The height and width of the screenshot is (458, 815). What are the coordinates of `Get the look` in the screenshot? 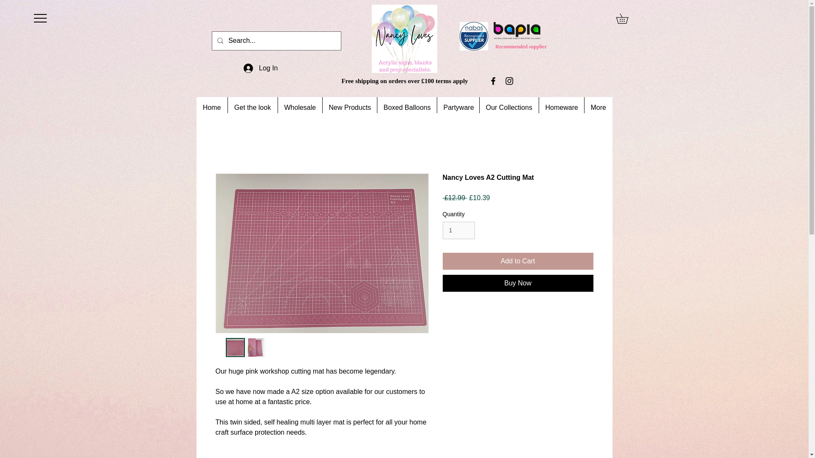 It's located at (252, 107).